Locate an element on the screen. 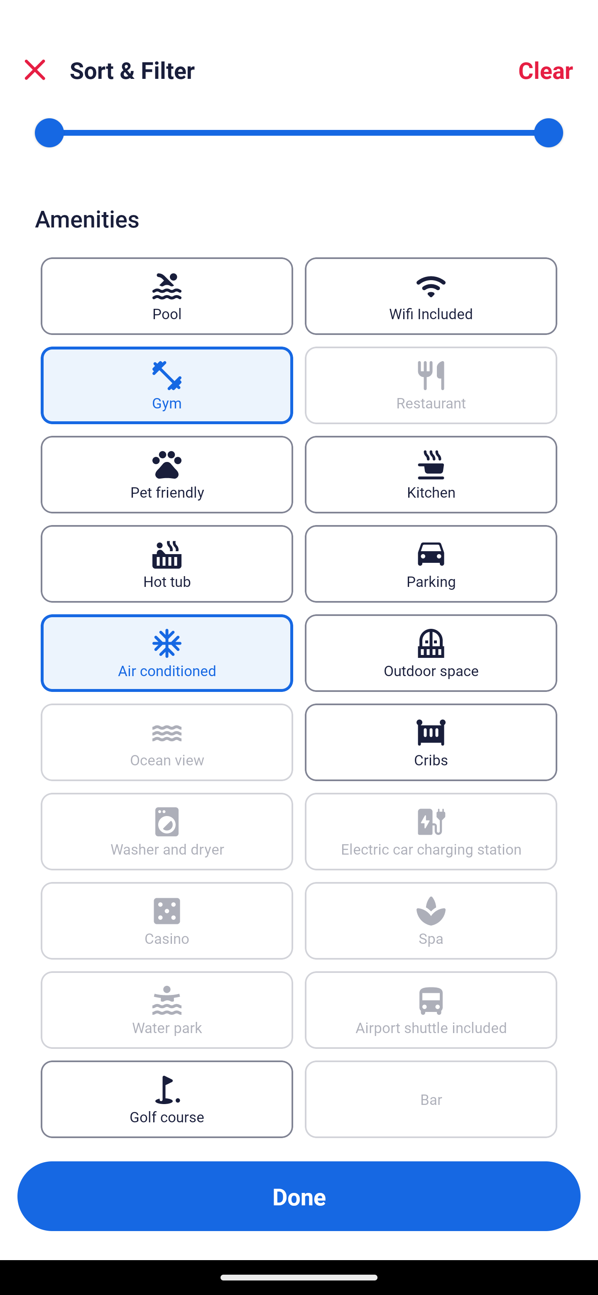 The image size is (598, 1295). Apply and close Sort and Filter Done is located at coordinates (299, 1196).